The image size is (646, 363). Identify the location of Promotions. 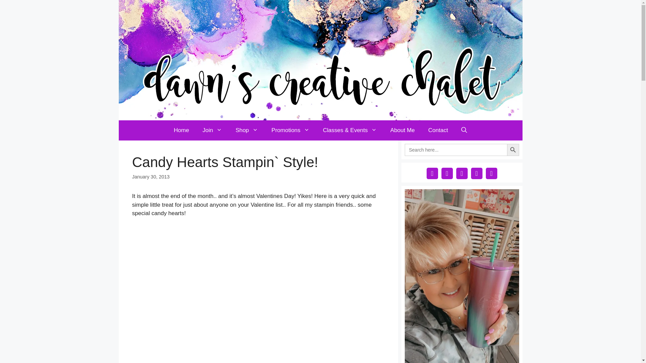
(291, 130).